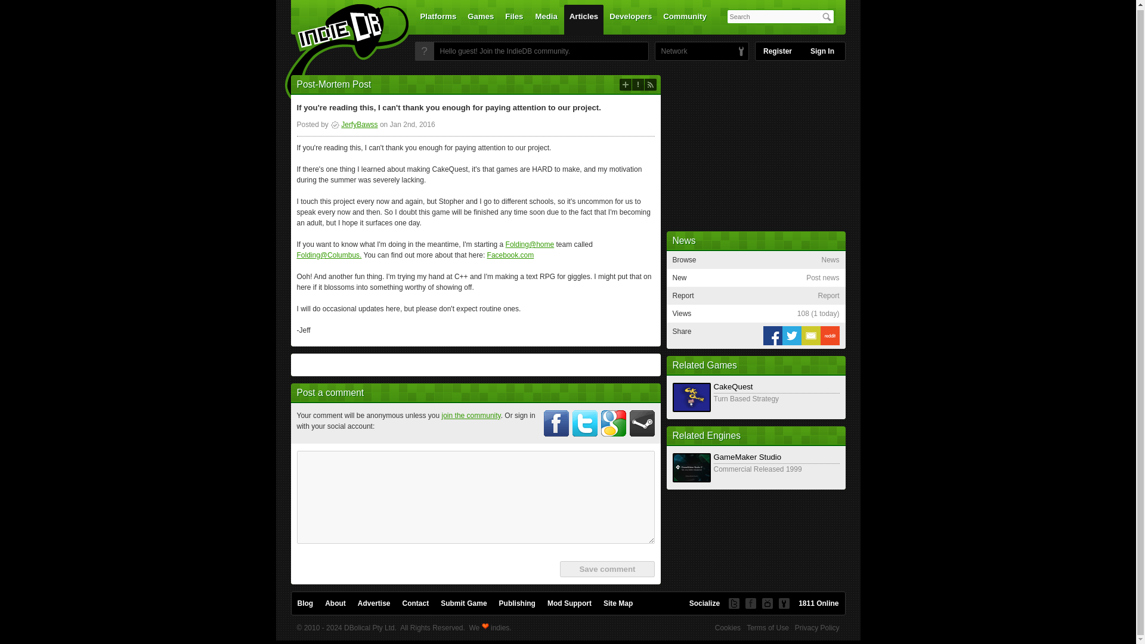  Describe the element at coordinates (642, 423) in the screenshot. I see `Click to connect via Steam` at that location.